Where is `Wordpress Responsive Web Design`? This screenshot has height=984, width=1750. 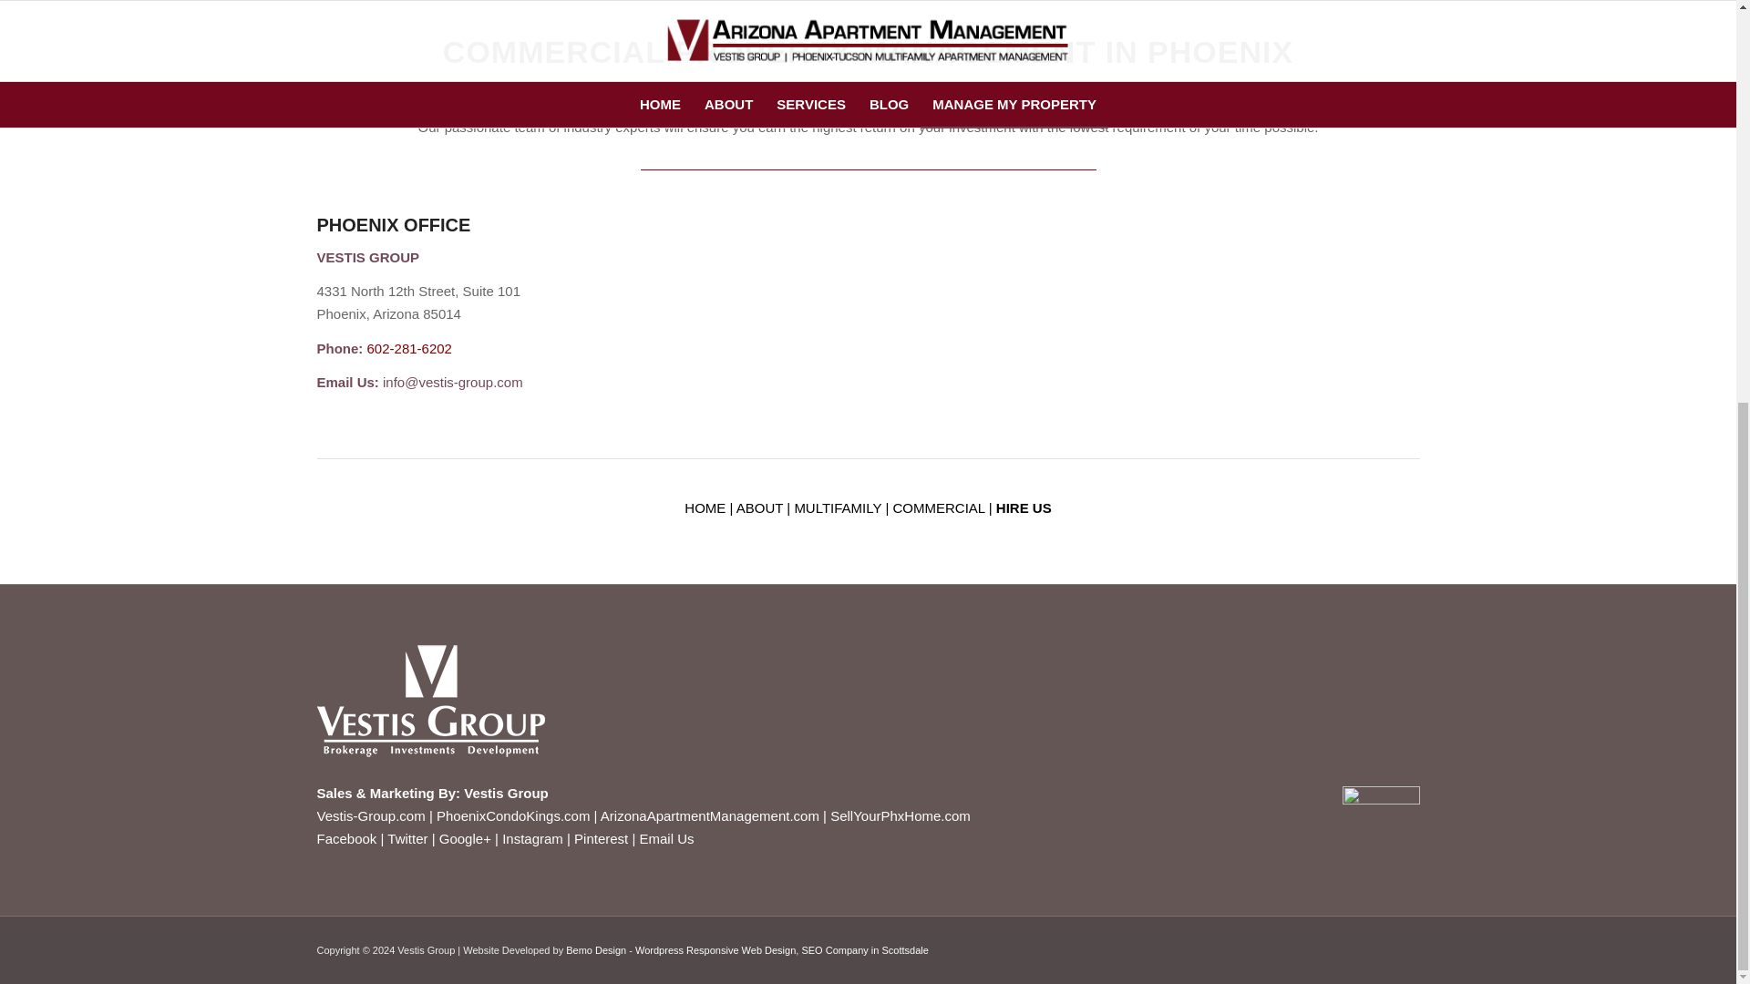 Wordpress Responsive Web Design is located at coordinates (715, 949).